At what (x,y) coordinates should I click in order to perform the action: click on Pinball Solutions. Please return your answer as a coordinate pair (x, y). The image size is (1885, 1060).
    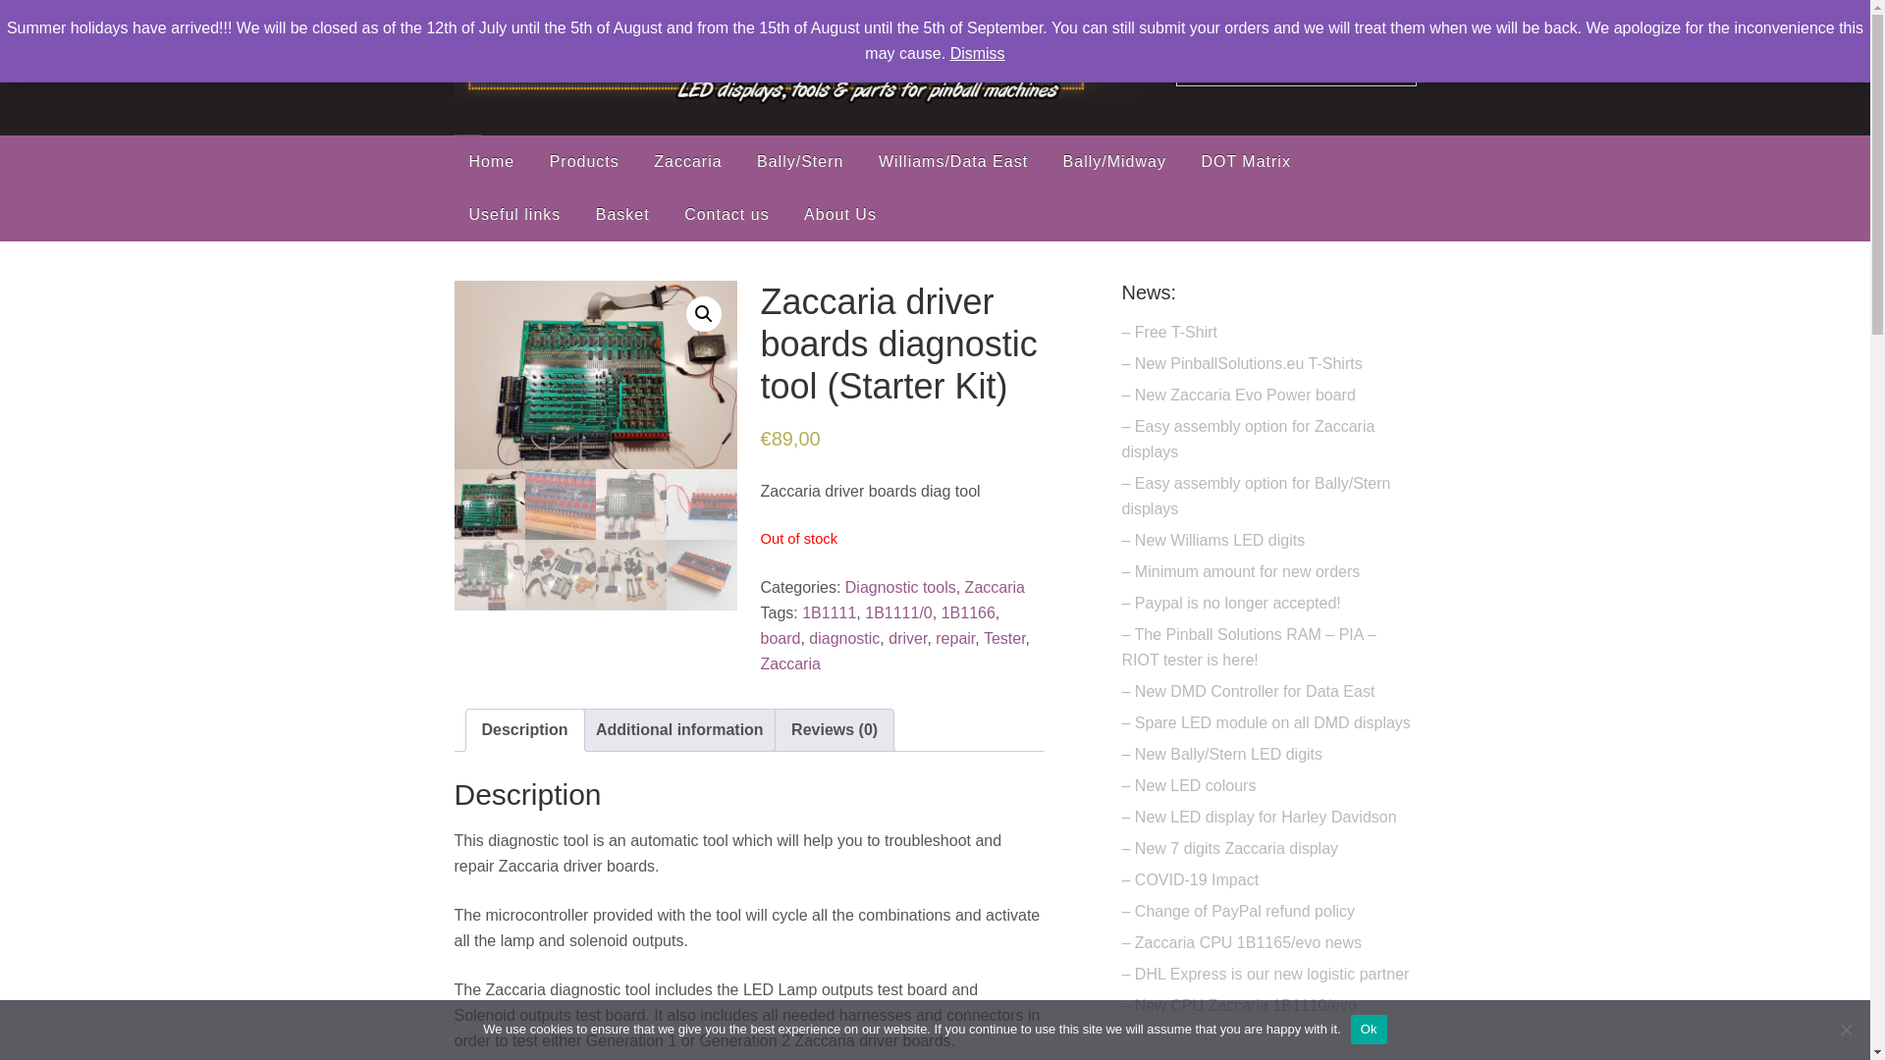
    Looking at the image, I should click on (814, 104).